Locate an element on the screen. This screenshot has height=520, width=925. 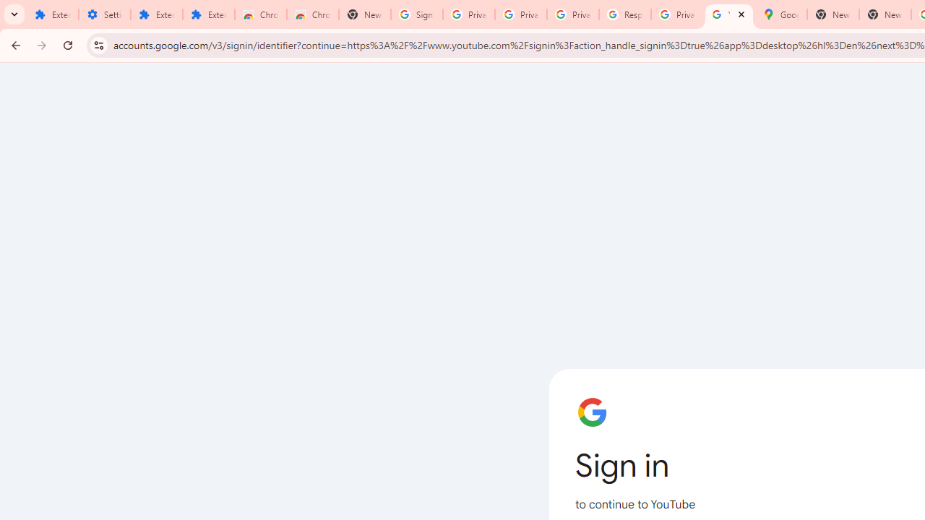
Google Maps is located at coordinates (780, 14).